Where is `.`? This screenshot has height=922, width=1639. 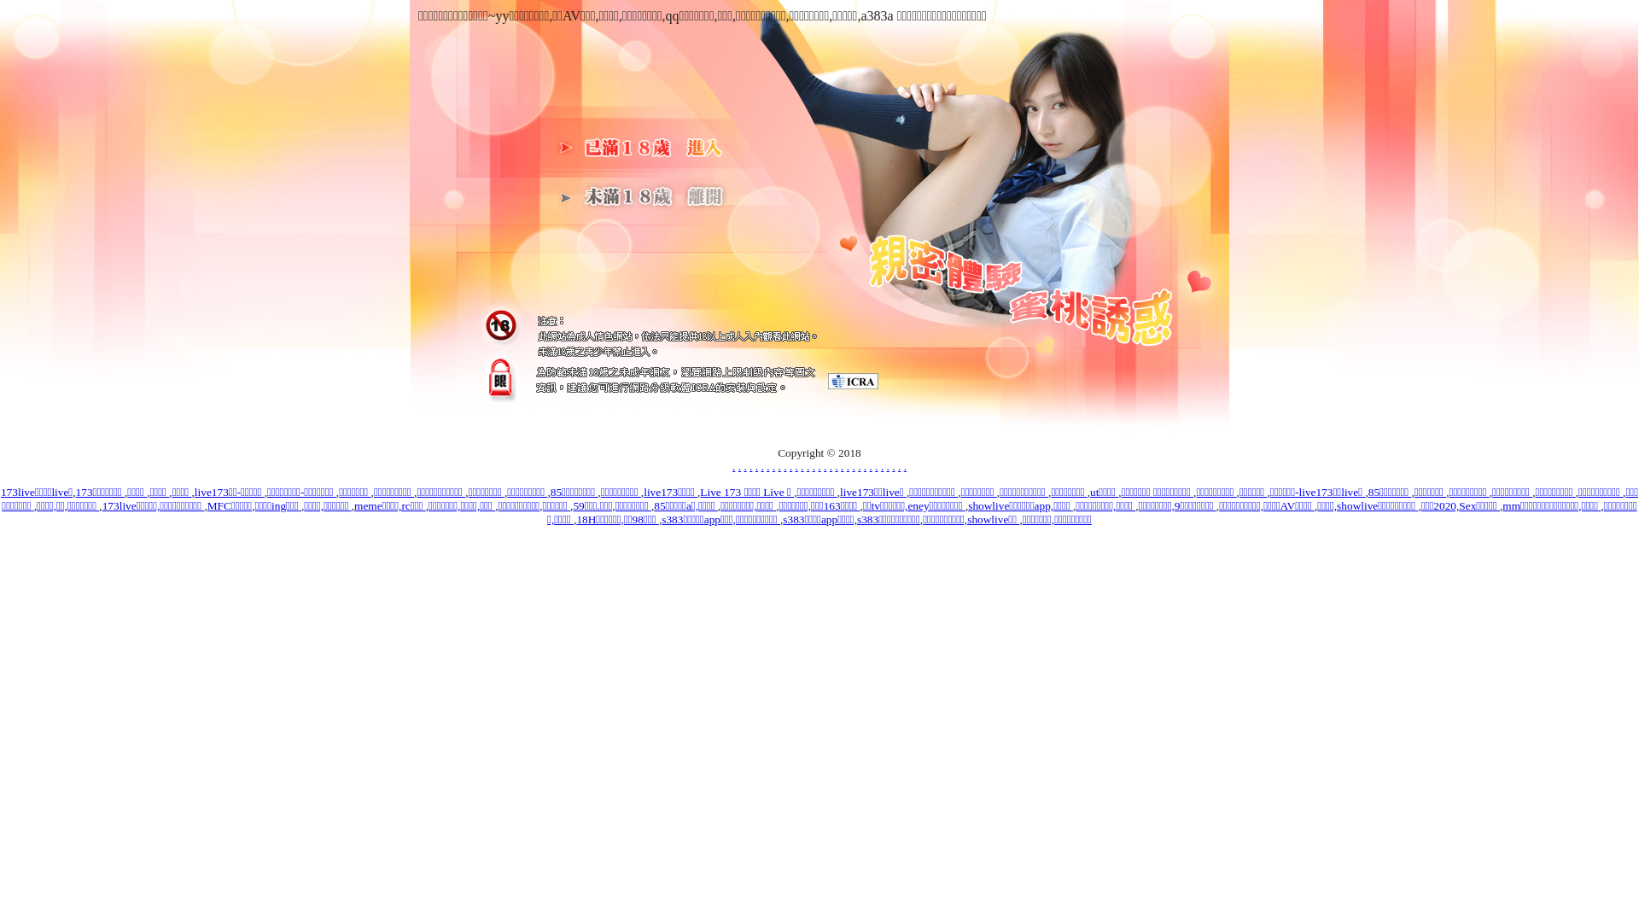 . is located at coordinates (888, 466).